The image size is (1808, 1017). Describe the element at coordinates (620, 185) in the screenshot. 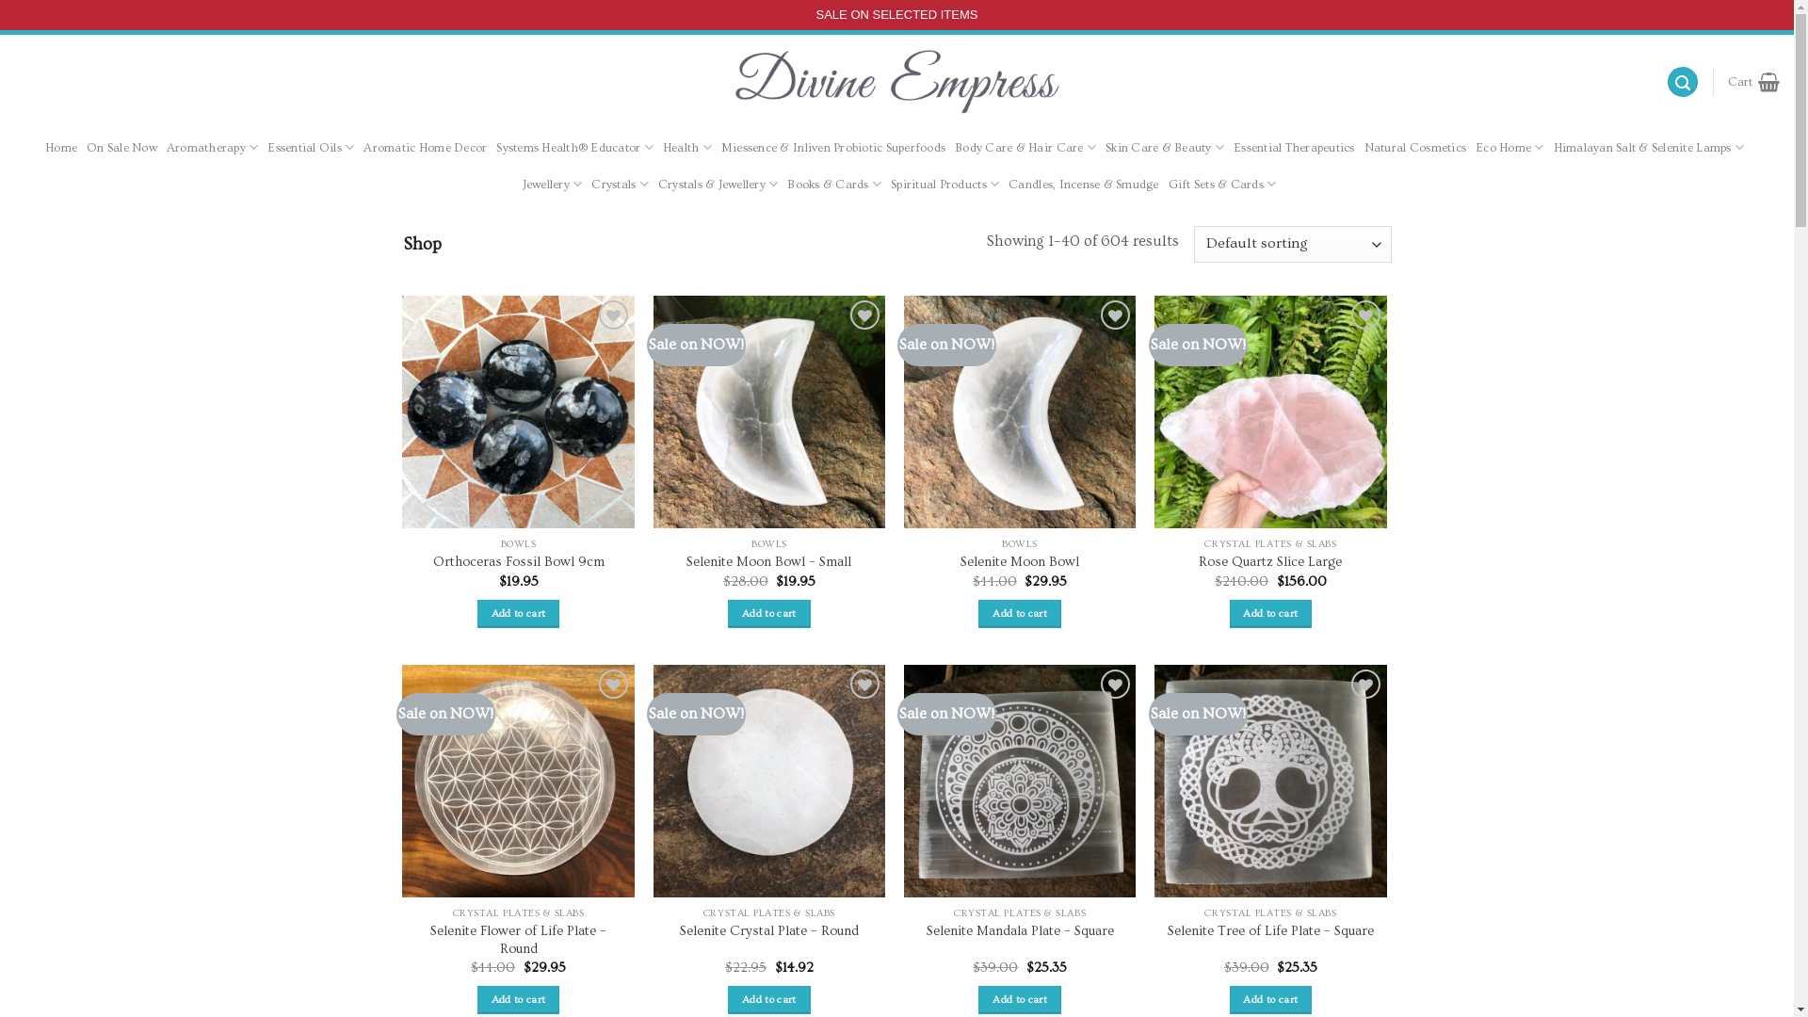

I see `Crystals` at that location.